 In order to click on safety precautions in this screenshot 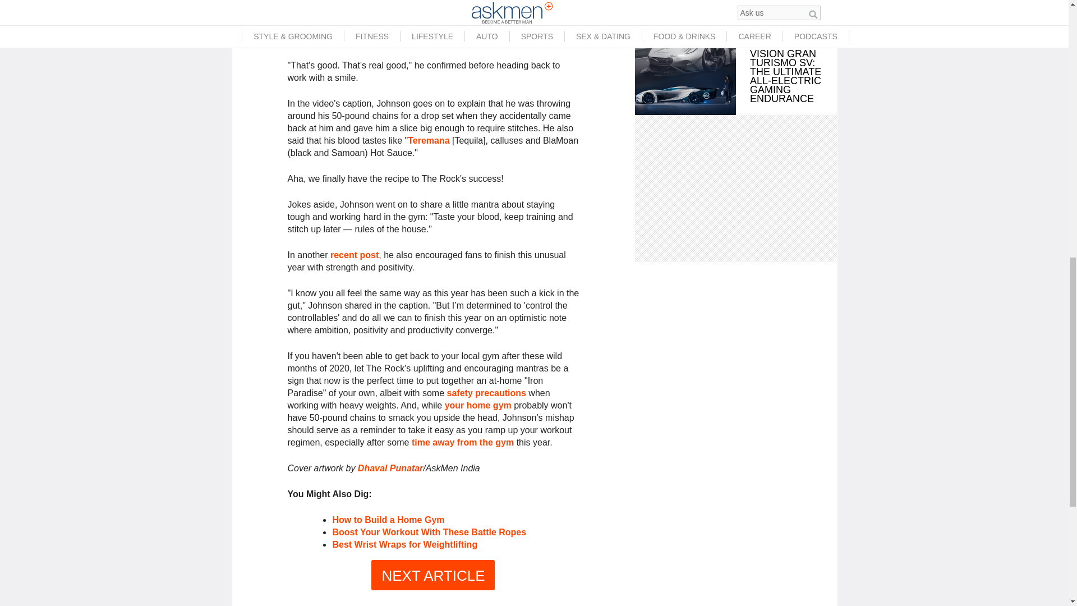, I will do `click(486, 393)`.